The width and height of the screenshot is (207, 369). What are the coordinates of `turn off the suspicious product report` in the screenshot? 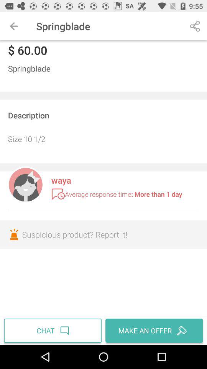 It's located at (103, 234).